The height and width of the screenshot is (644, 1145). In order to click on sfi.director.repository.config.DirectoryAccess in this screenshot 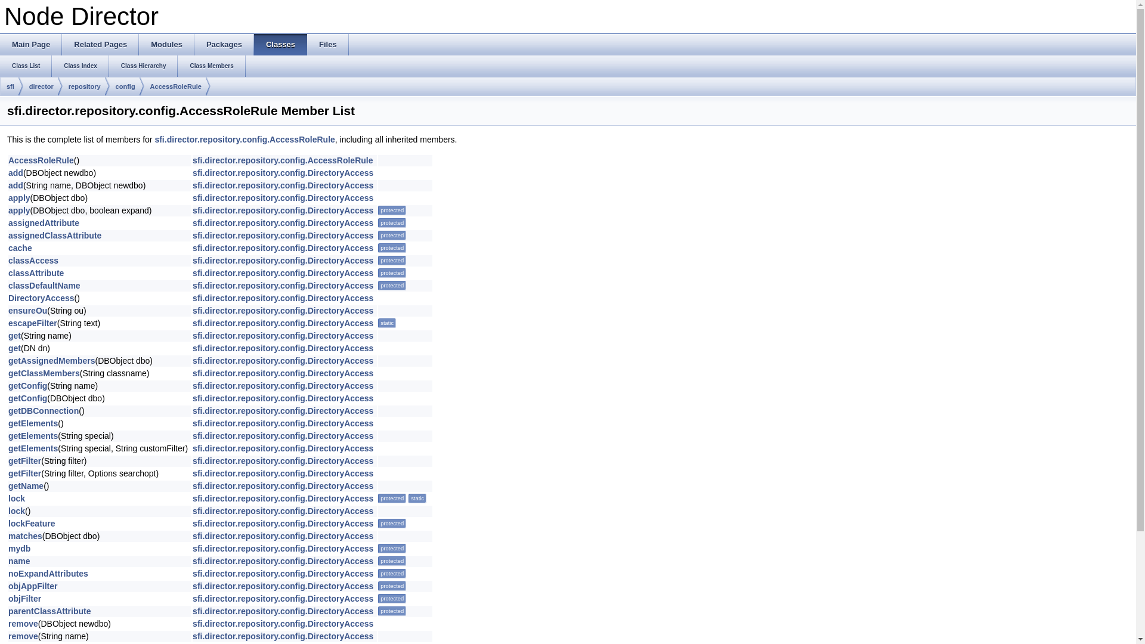, I will do `click(283, 524)`.